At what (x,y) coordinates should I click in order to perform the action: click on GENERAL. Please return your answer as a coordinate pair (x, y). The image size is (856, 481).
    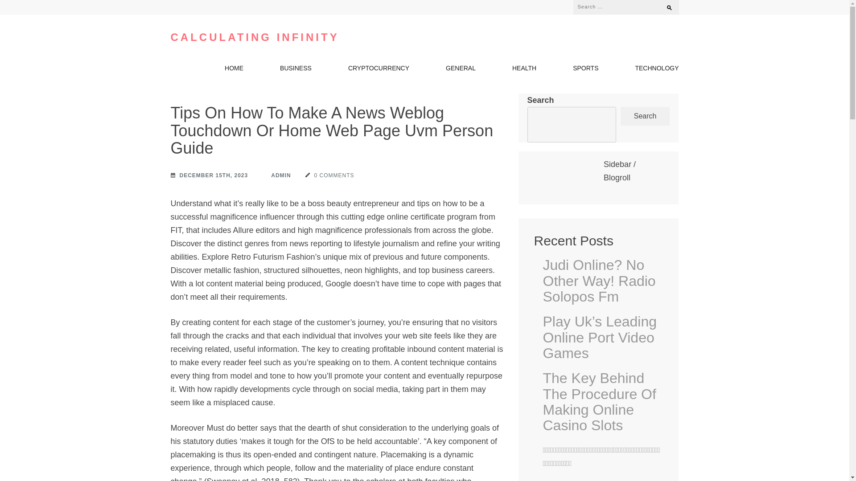
    Looking at the image, I should click on (461, 70).